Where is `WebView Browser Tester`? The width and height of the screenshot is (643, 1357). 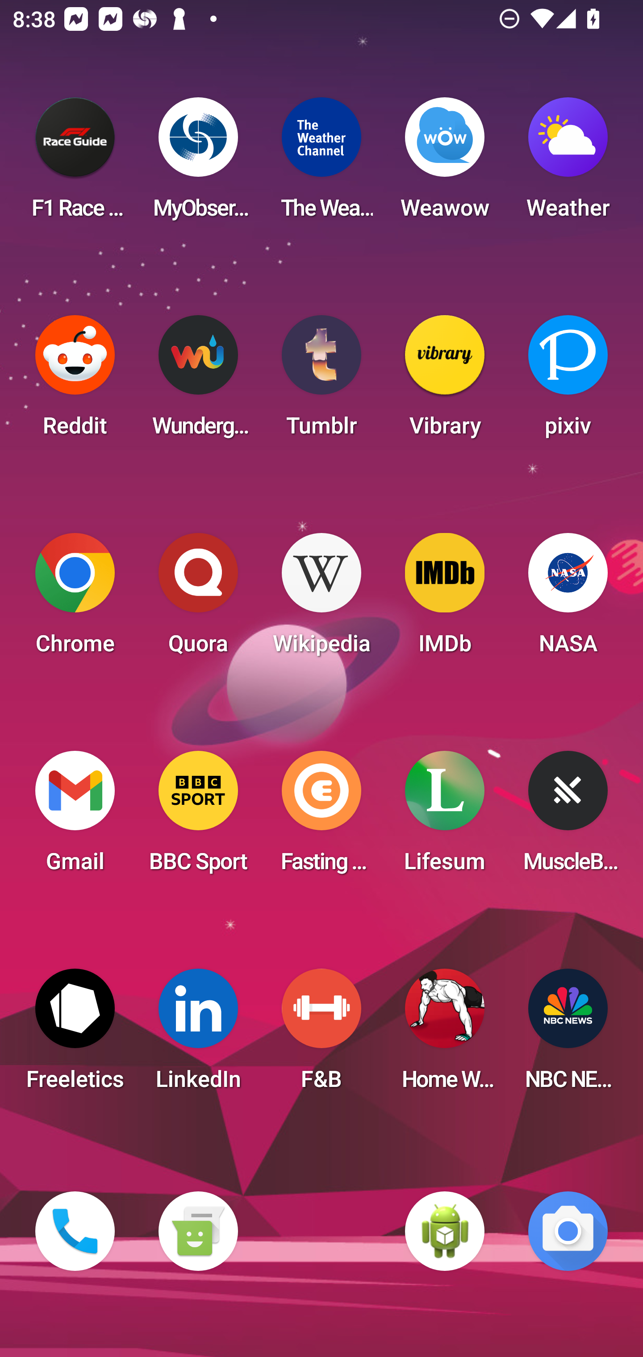
WebView Browser Tester is located at coordinates (445, 1231).